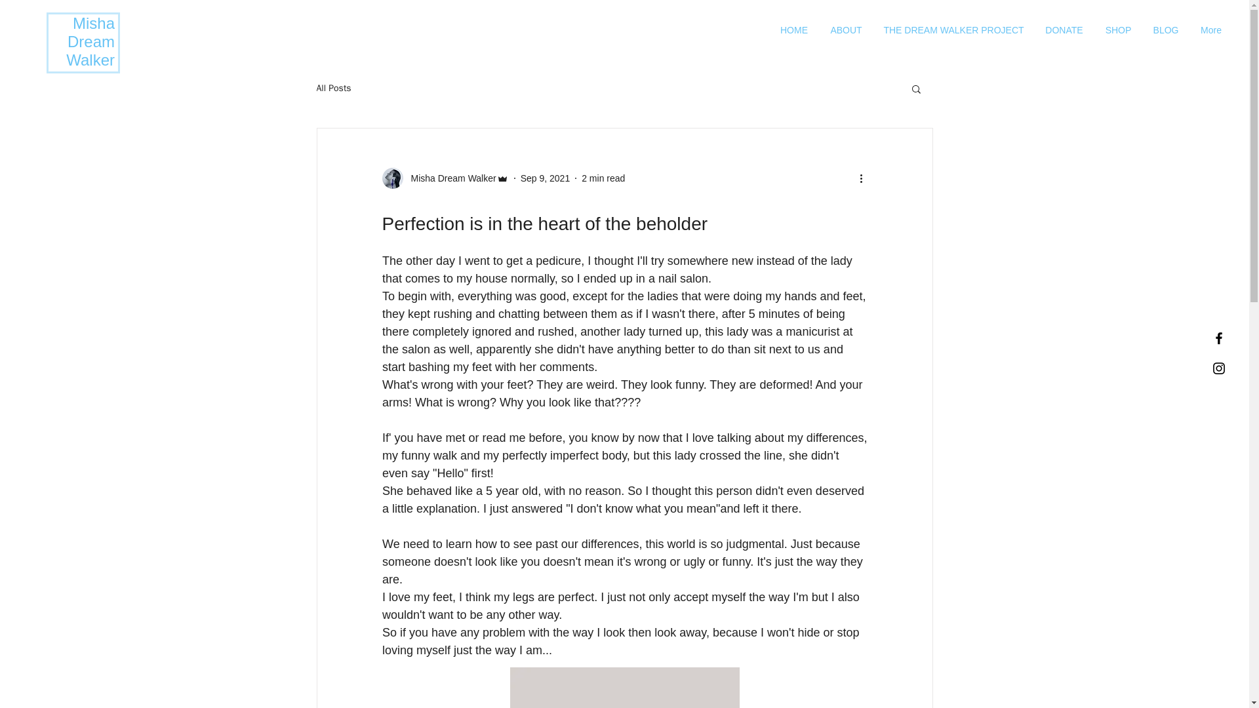  What do you see at coordinates (445, 178) in the screenshot?
I see `Misha Dream Walker` at bounding box center [445, 178].